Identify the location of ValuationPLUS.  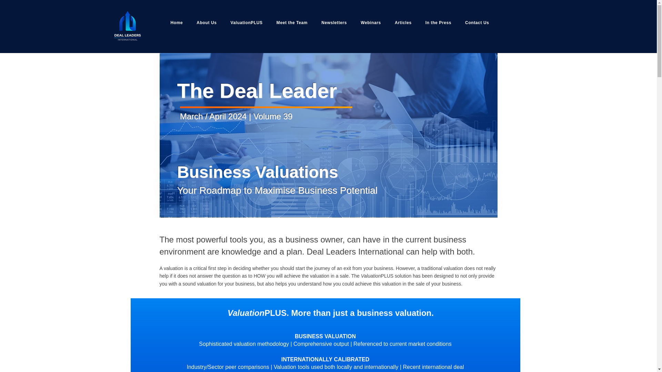
(247, 22).